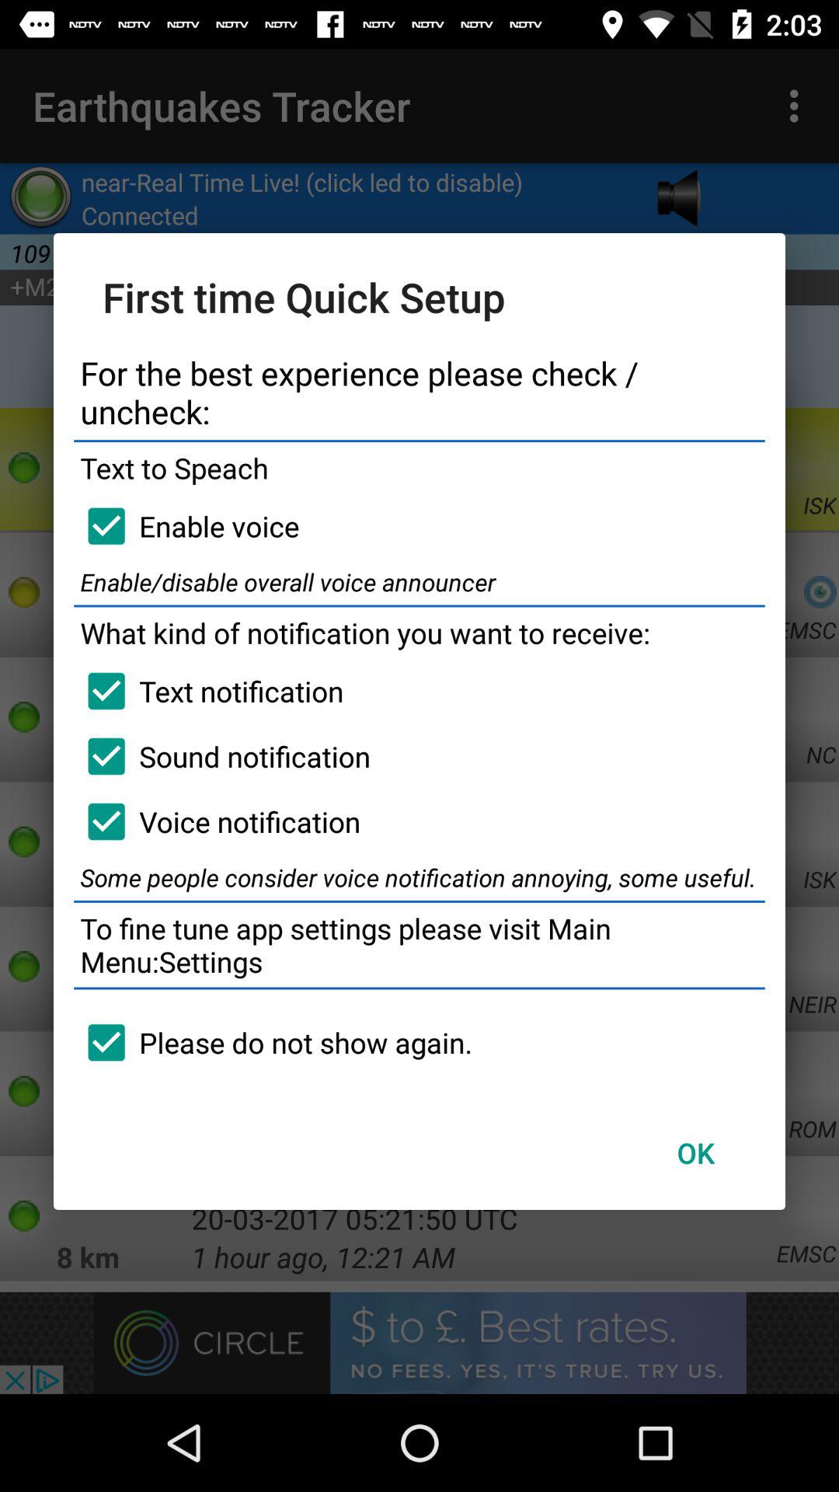  I want to click on select please do not at the bottom left corner, so click(273, 1042).